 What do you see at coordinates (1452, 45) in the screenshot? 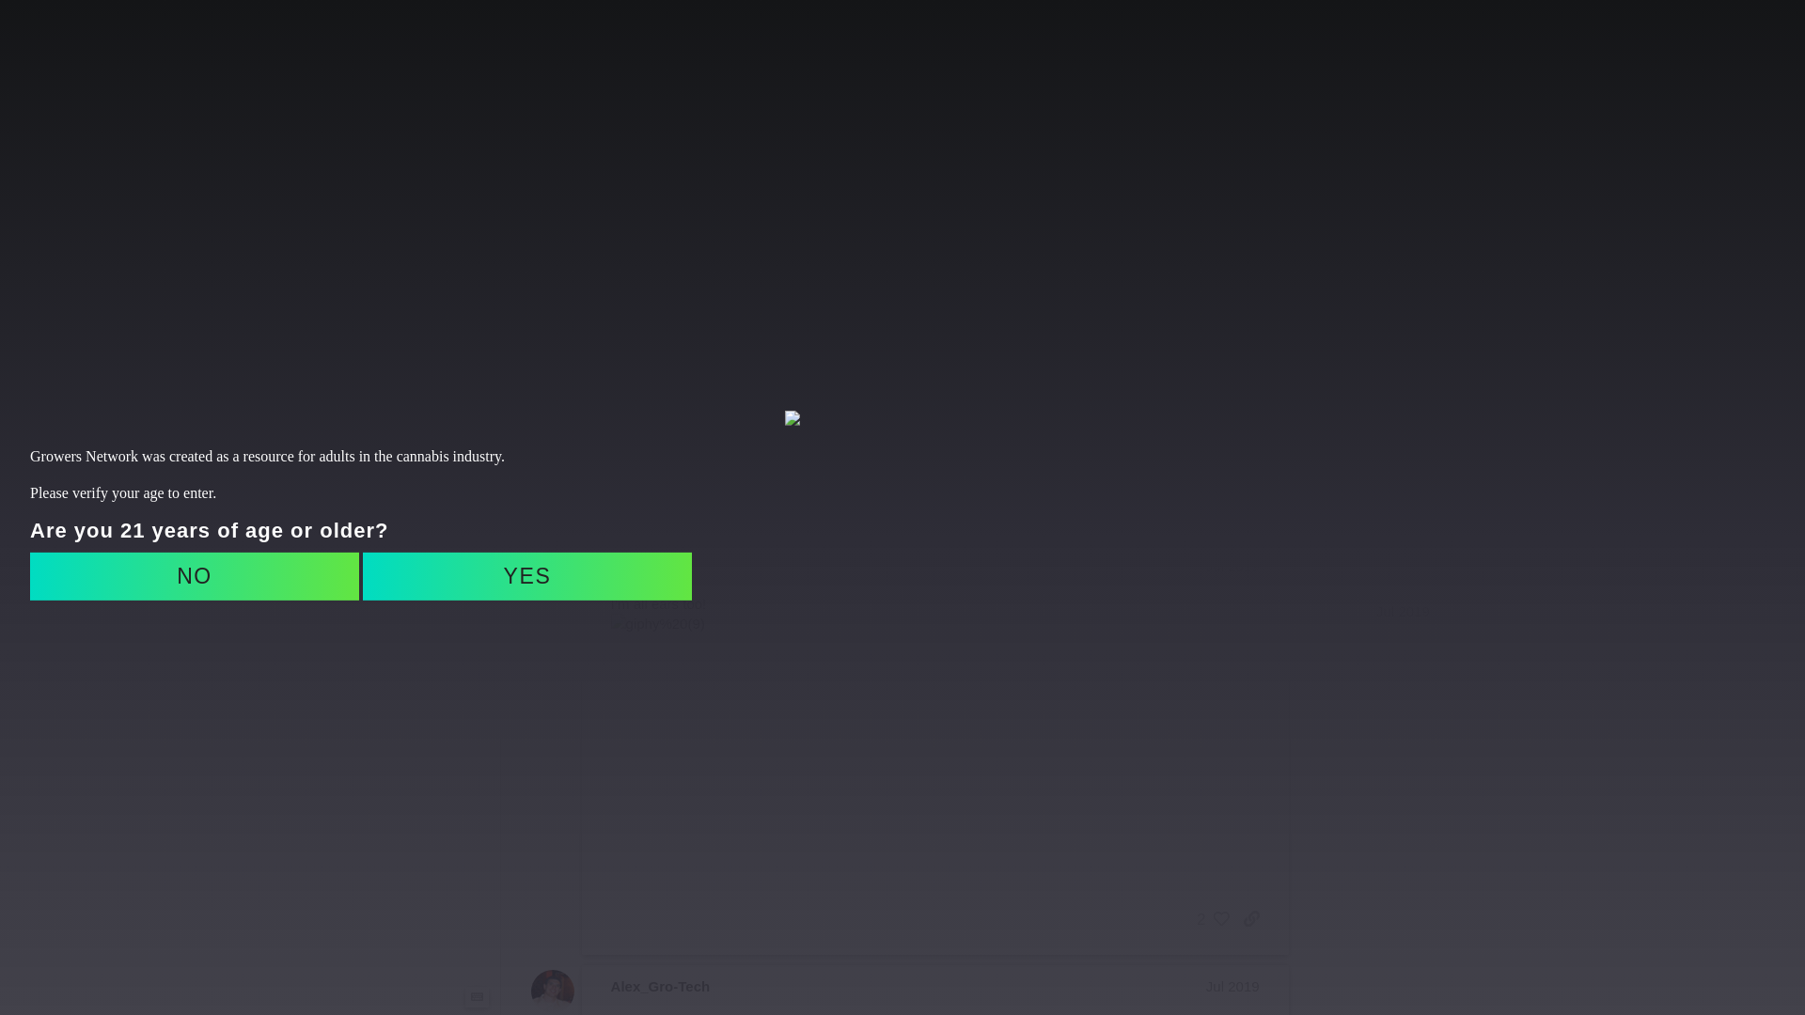
I see `Log In` at bounding box center [1452, 45].